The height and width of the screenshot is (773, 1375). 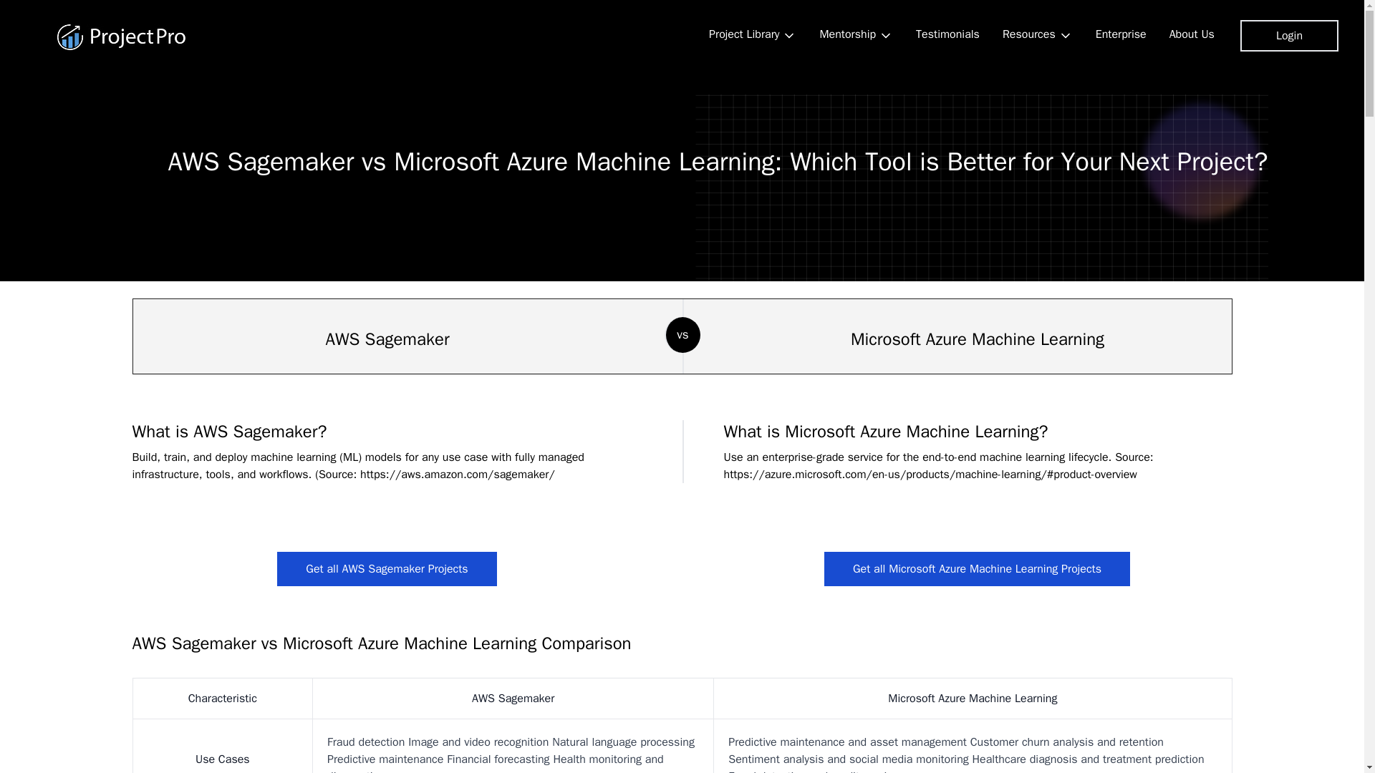 I want to click on Get all Microsoft Azure Machine Learning projects, so click(x=977, y=568).